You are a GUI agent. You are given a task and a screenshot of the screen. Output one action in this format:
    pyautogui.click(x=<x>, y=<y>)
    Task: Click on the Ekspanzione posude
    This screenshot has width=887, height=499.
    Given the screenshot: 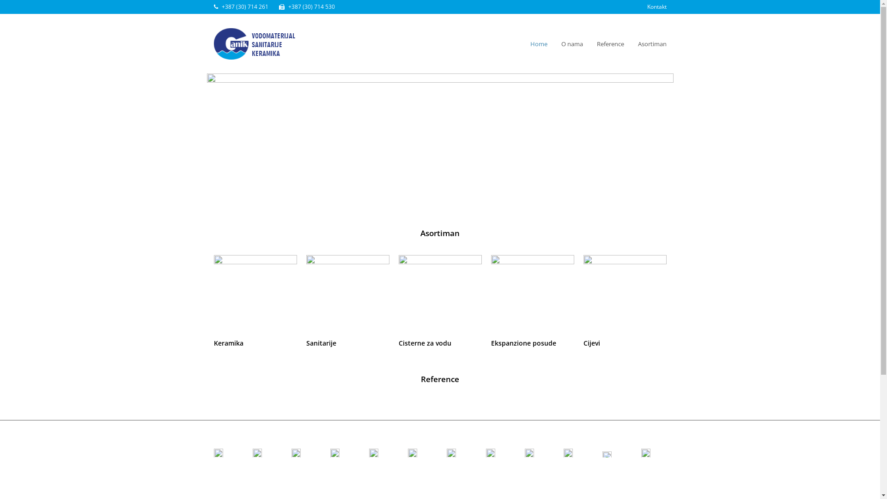 What is the action you would take?
    pyautogui.click(x=523, y=343)
    